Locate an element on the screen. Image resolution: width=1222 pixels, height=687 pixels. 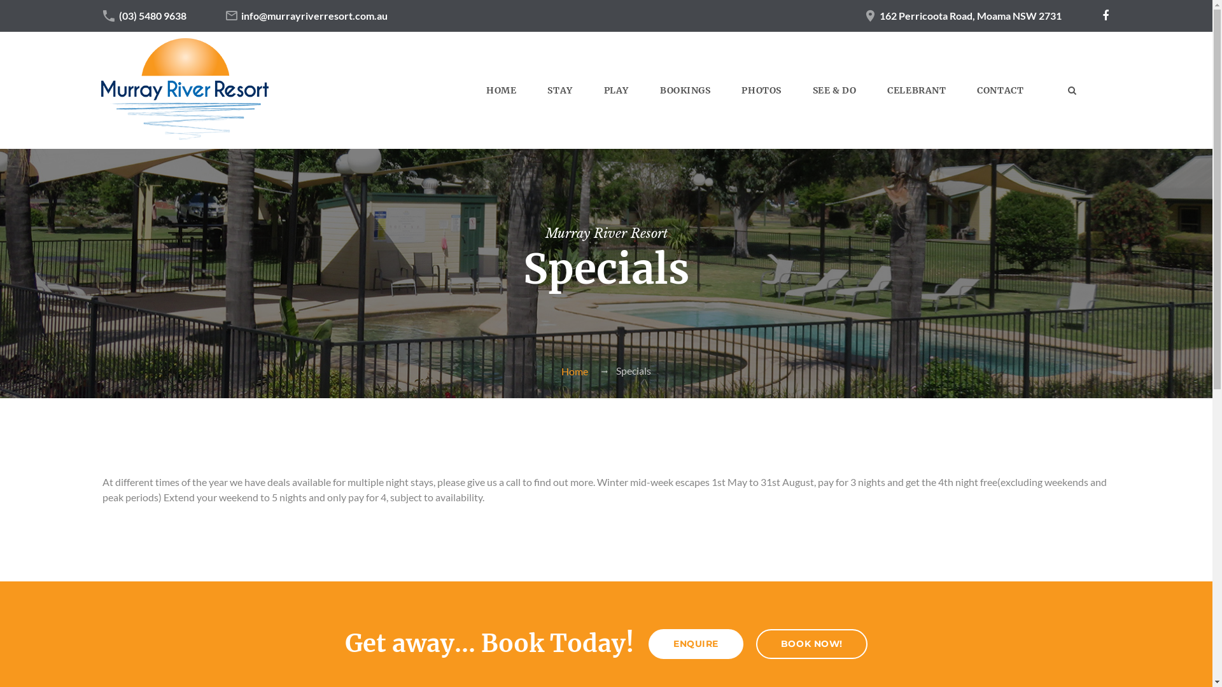
Home is located at coordinates (575, 371).